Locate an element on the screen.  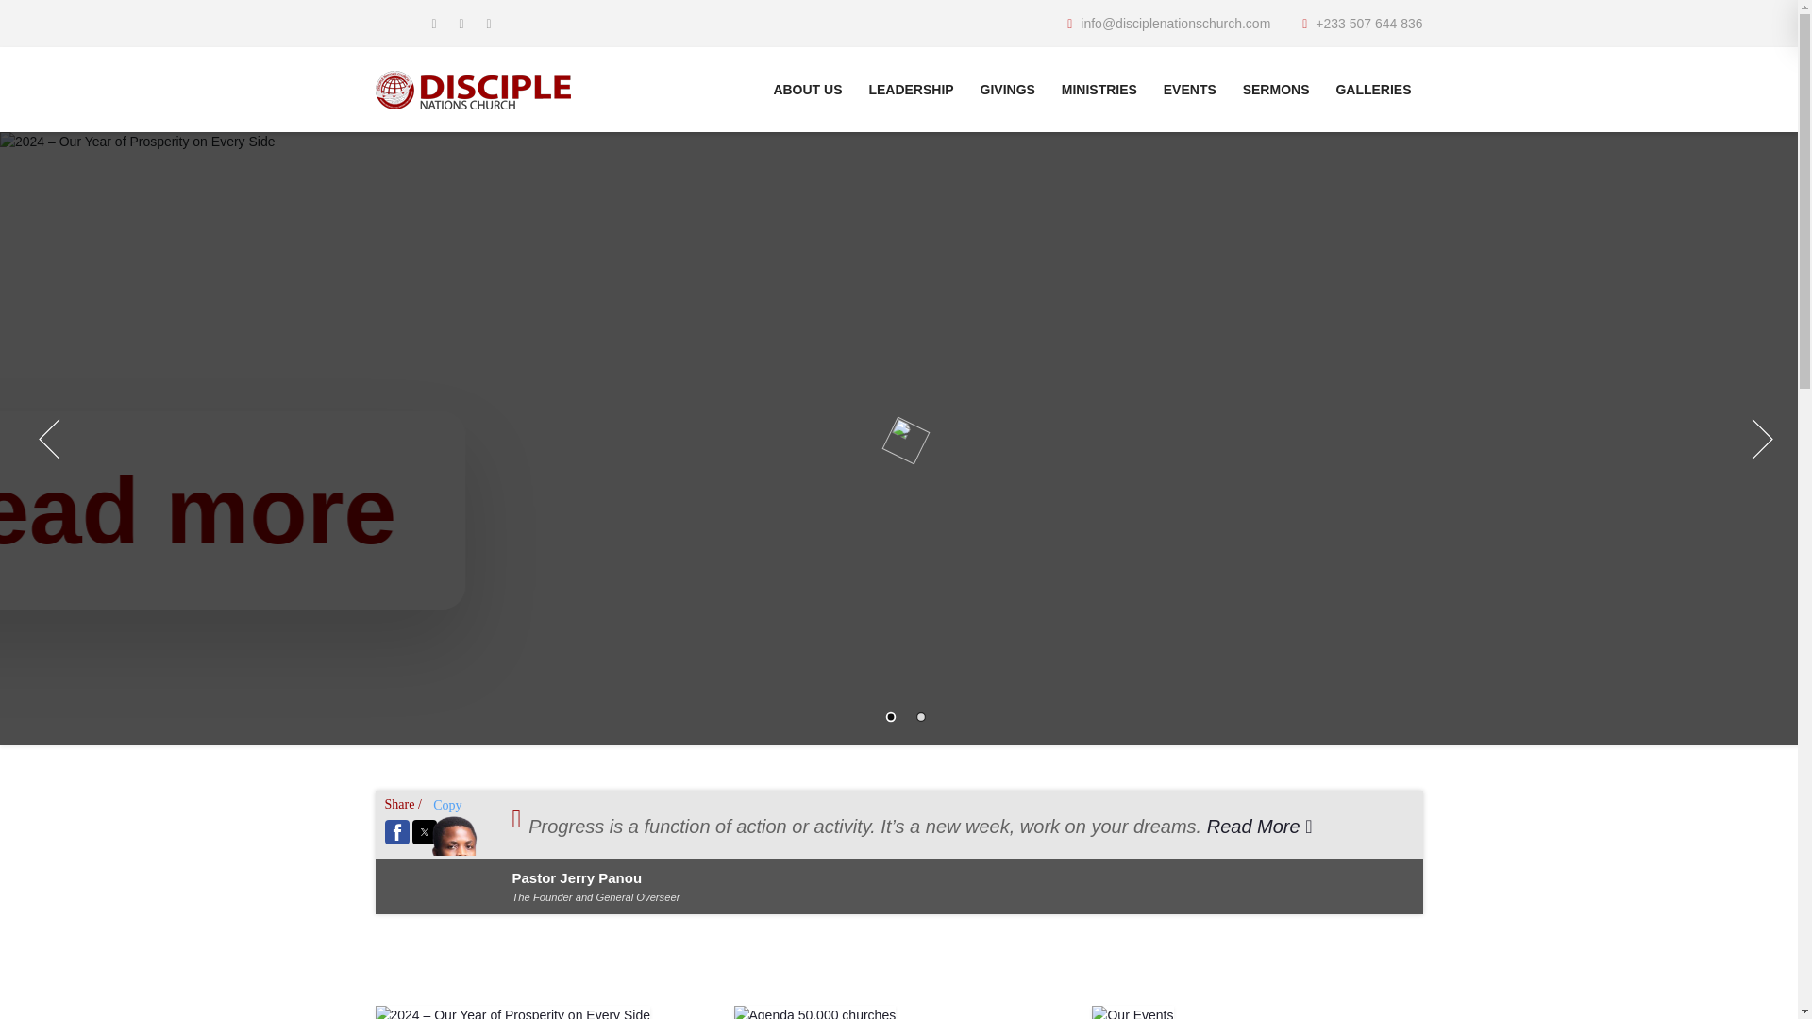
LEADERSHIP is located at coordinates (910, 90).